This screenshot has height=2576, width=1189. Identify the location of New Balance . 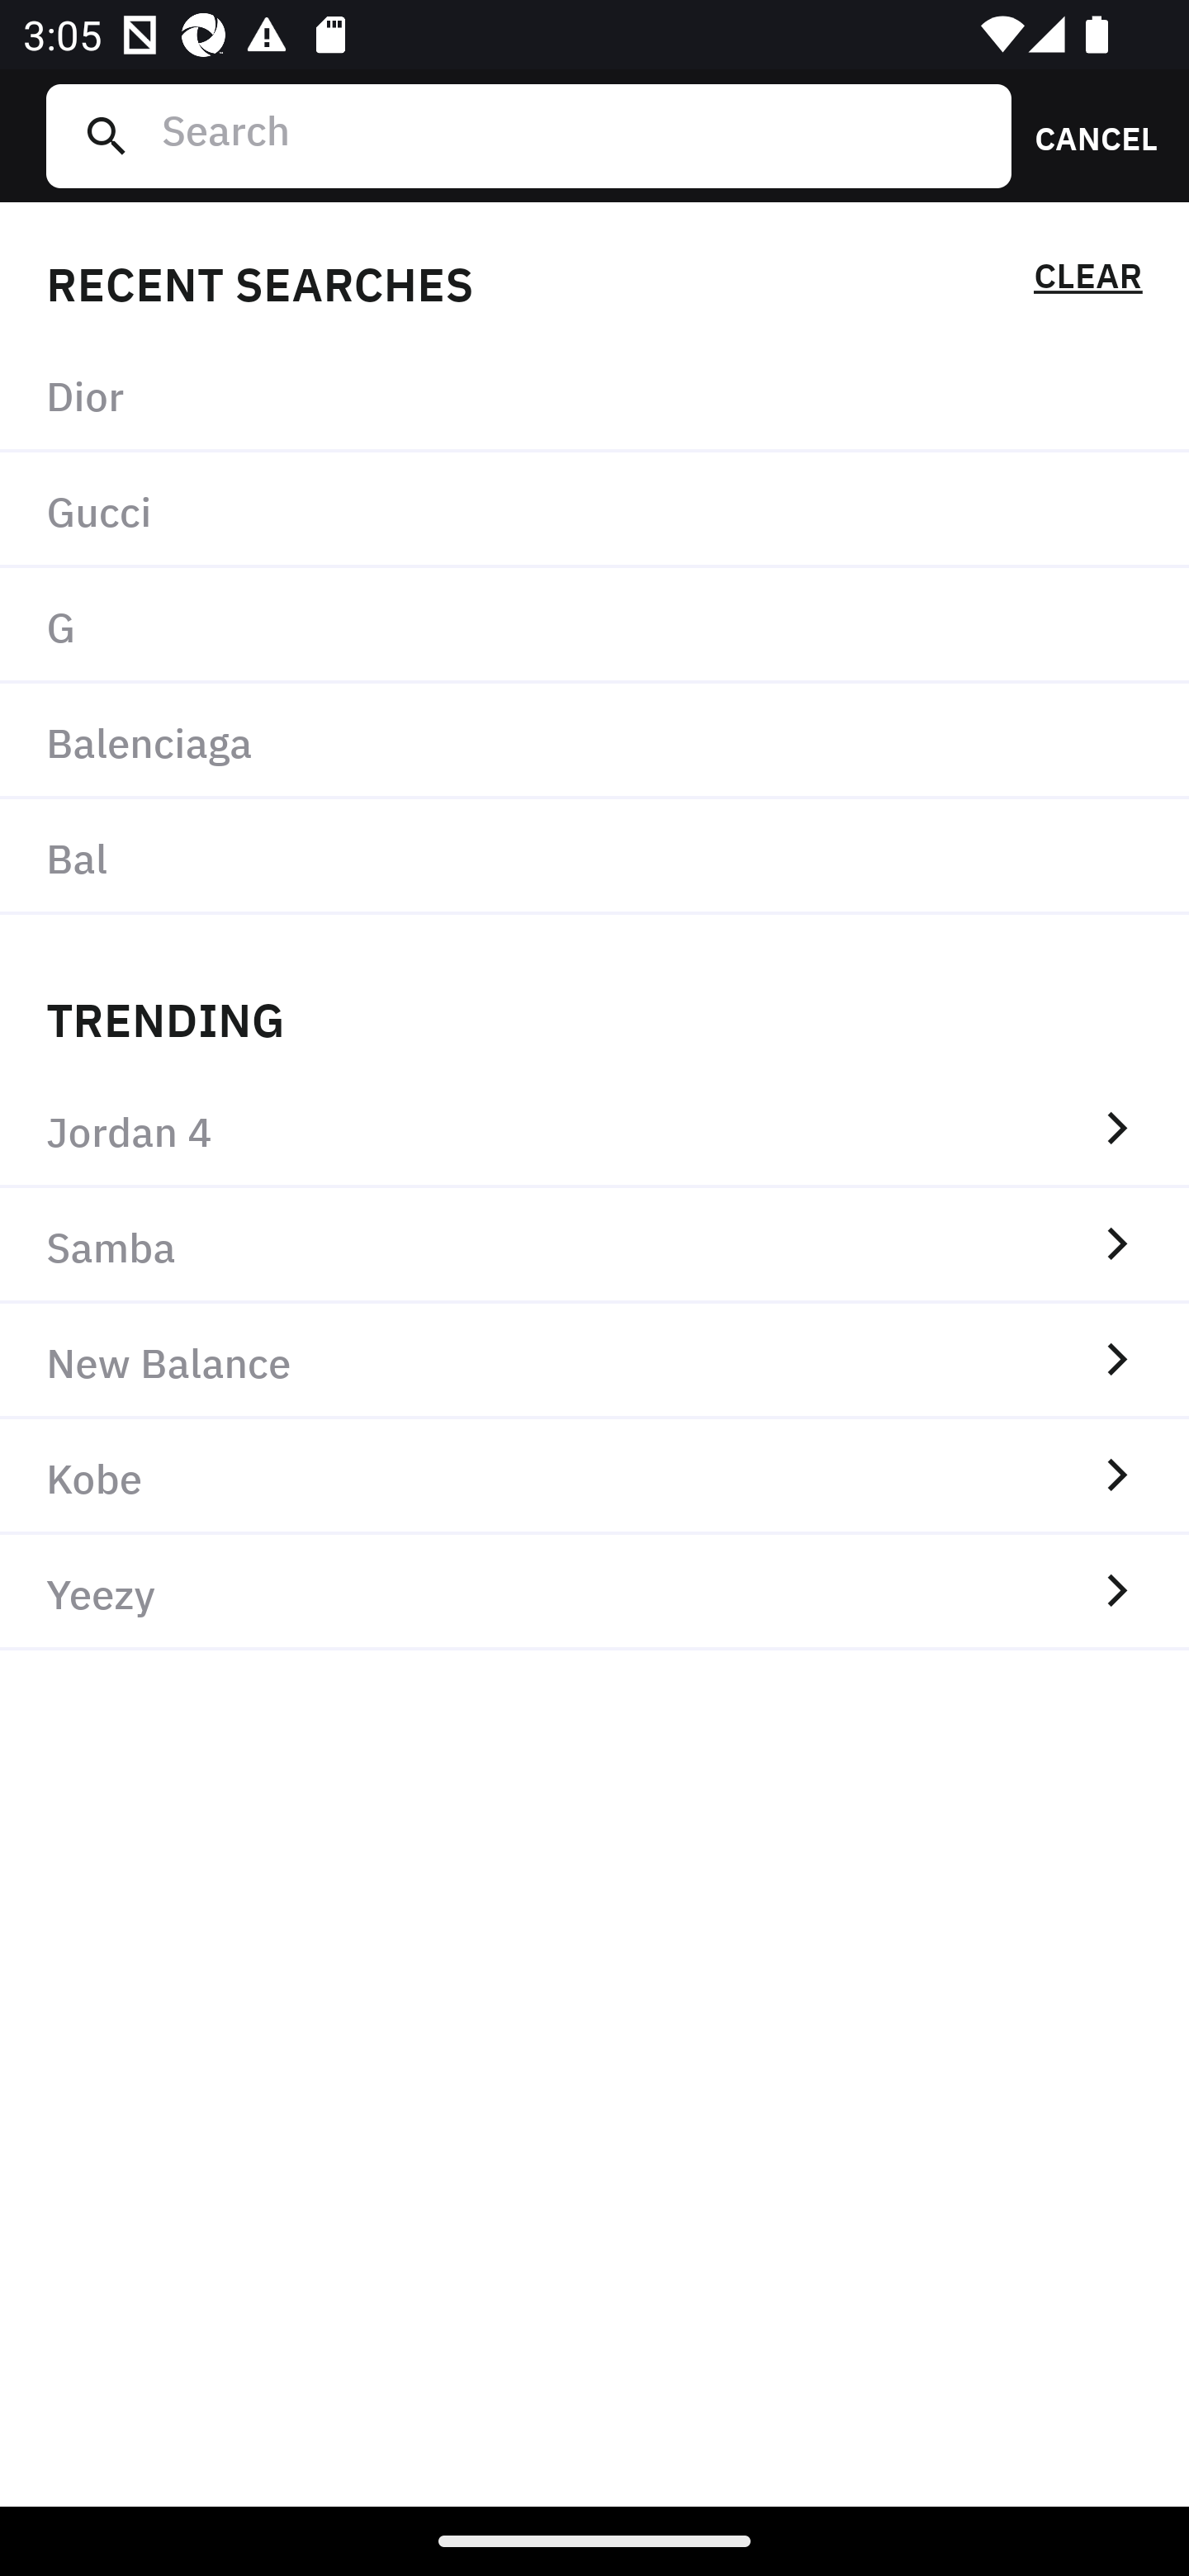
(594, 1361).